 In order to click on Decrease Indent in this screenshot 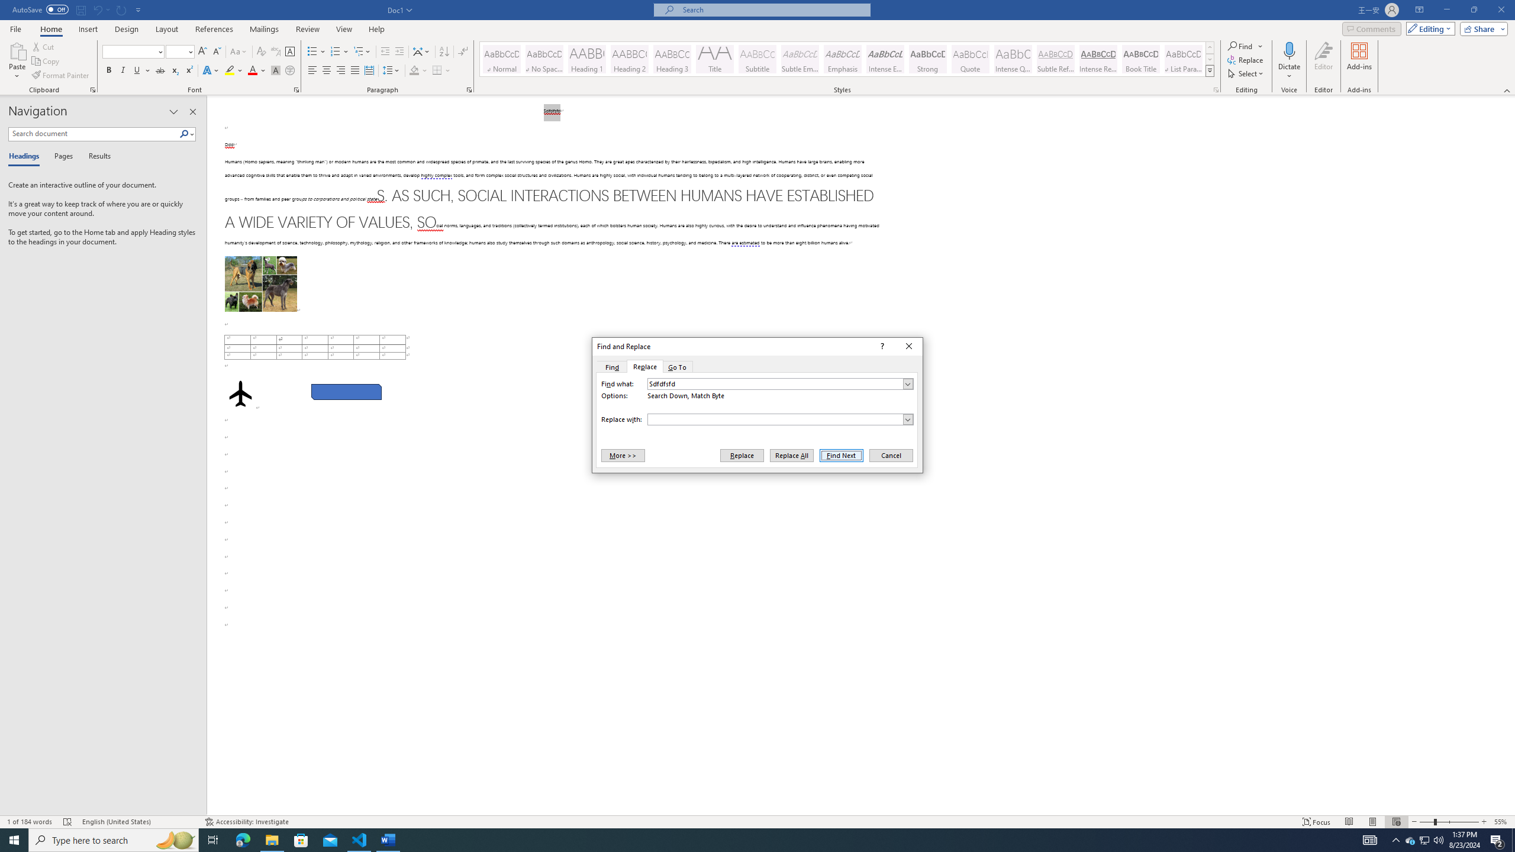, I will do `click(386, 52)`.